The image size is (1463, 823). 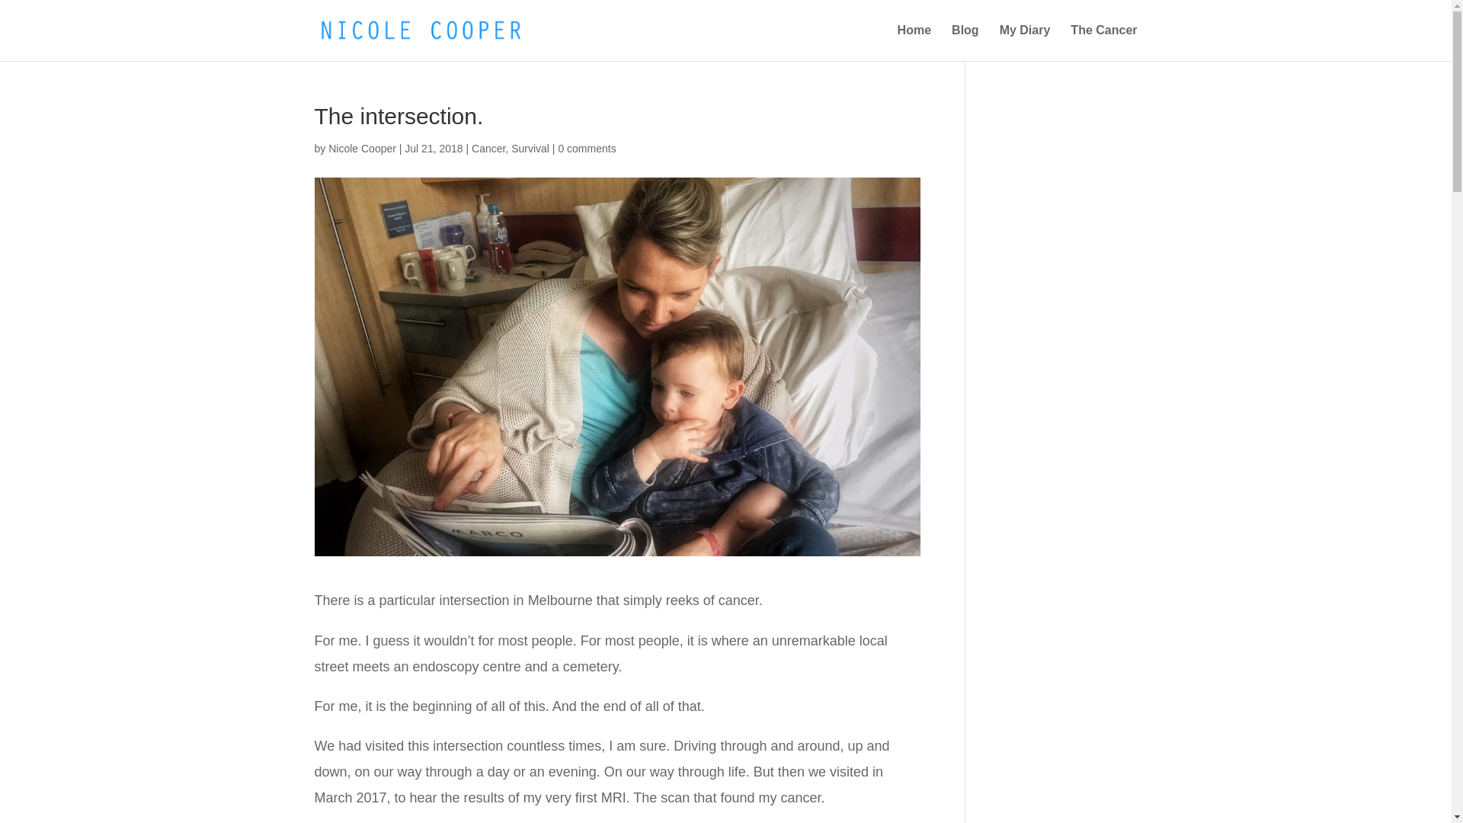 What do you see at coordinates (530, 148) in the screenshot?
I see `Survival` at bounding box center [530, 148].